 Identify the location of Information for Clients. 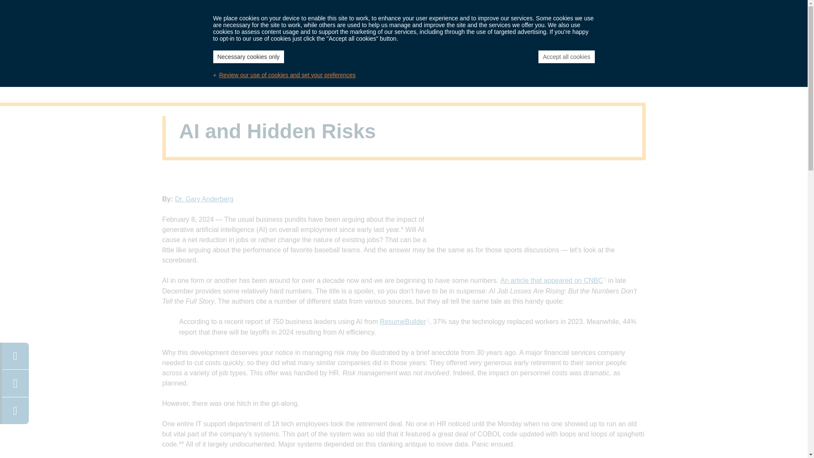
(382, 8).